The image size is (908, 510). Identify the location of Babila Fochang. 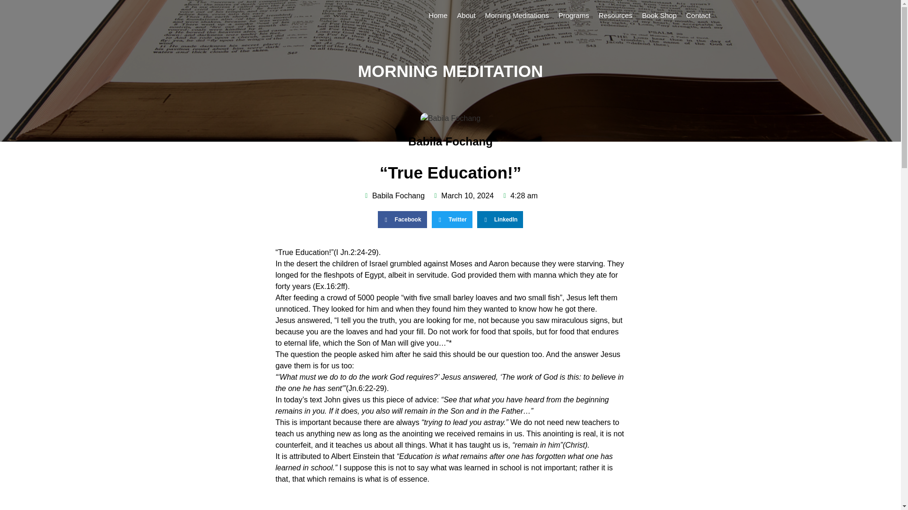
(394, 195).